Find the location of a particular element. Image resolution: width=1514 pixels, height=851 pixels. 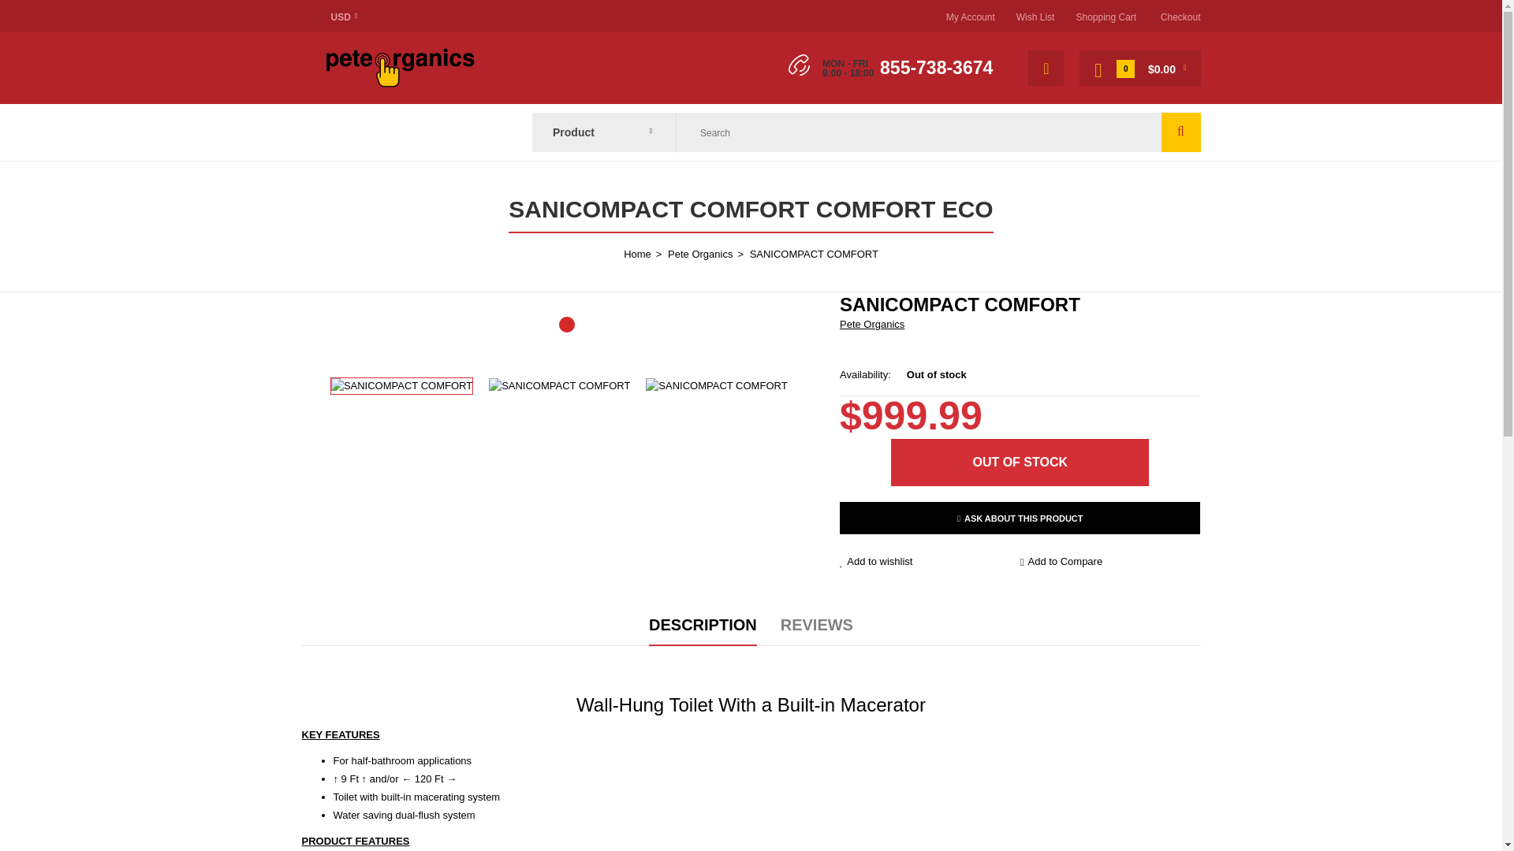

My Account is located at coordinates (970, 17).